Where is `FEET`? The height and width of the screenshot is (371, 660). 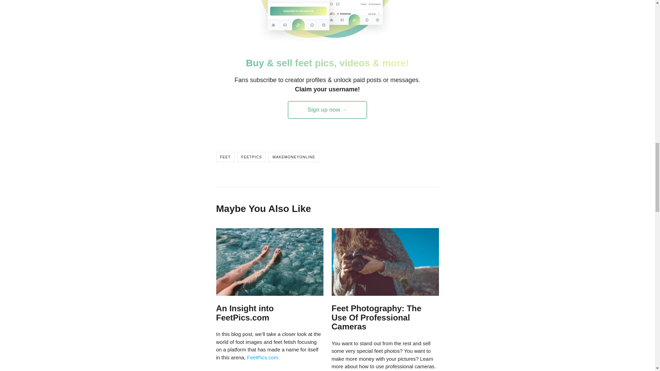
FEET is located at coordinates (225, 157).